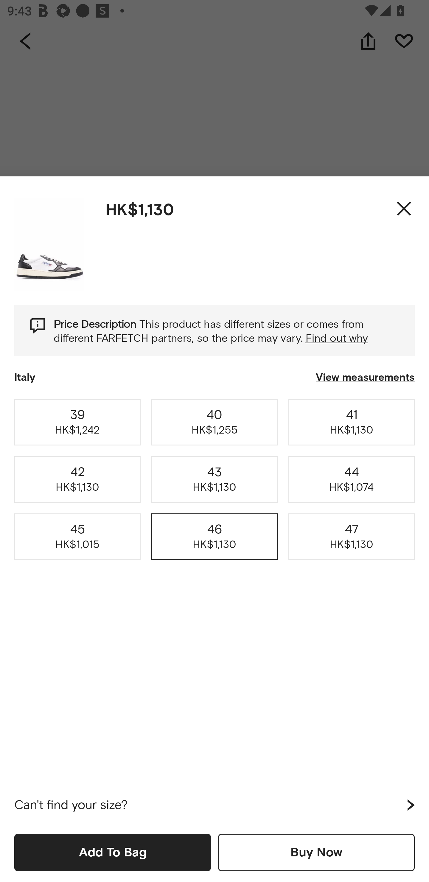  I want to click on 47 HK$1,130, so click(352, 536).